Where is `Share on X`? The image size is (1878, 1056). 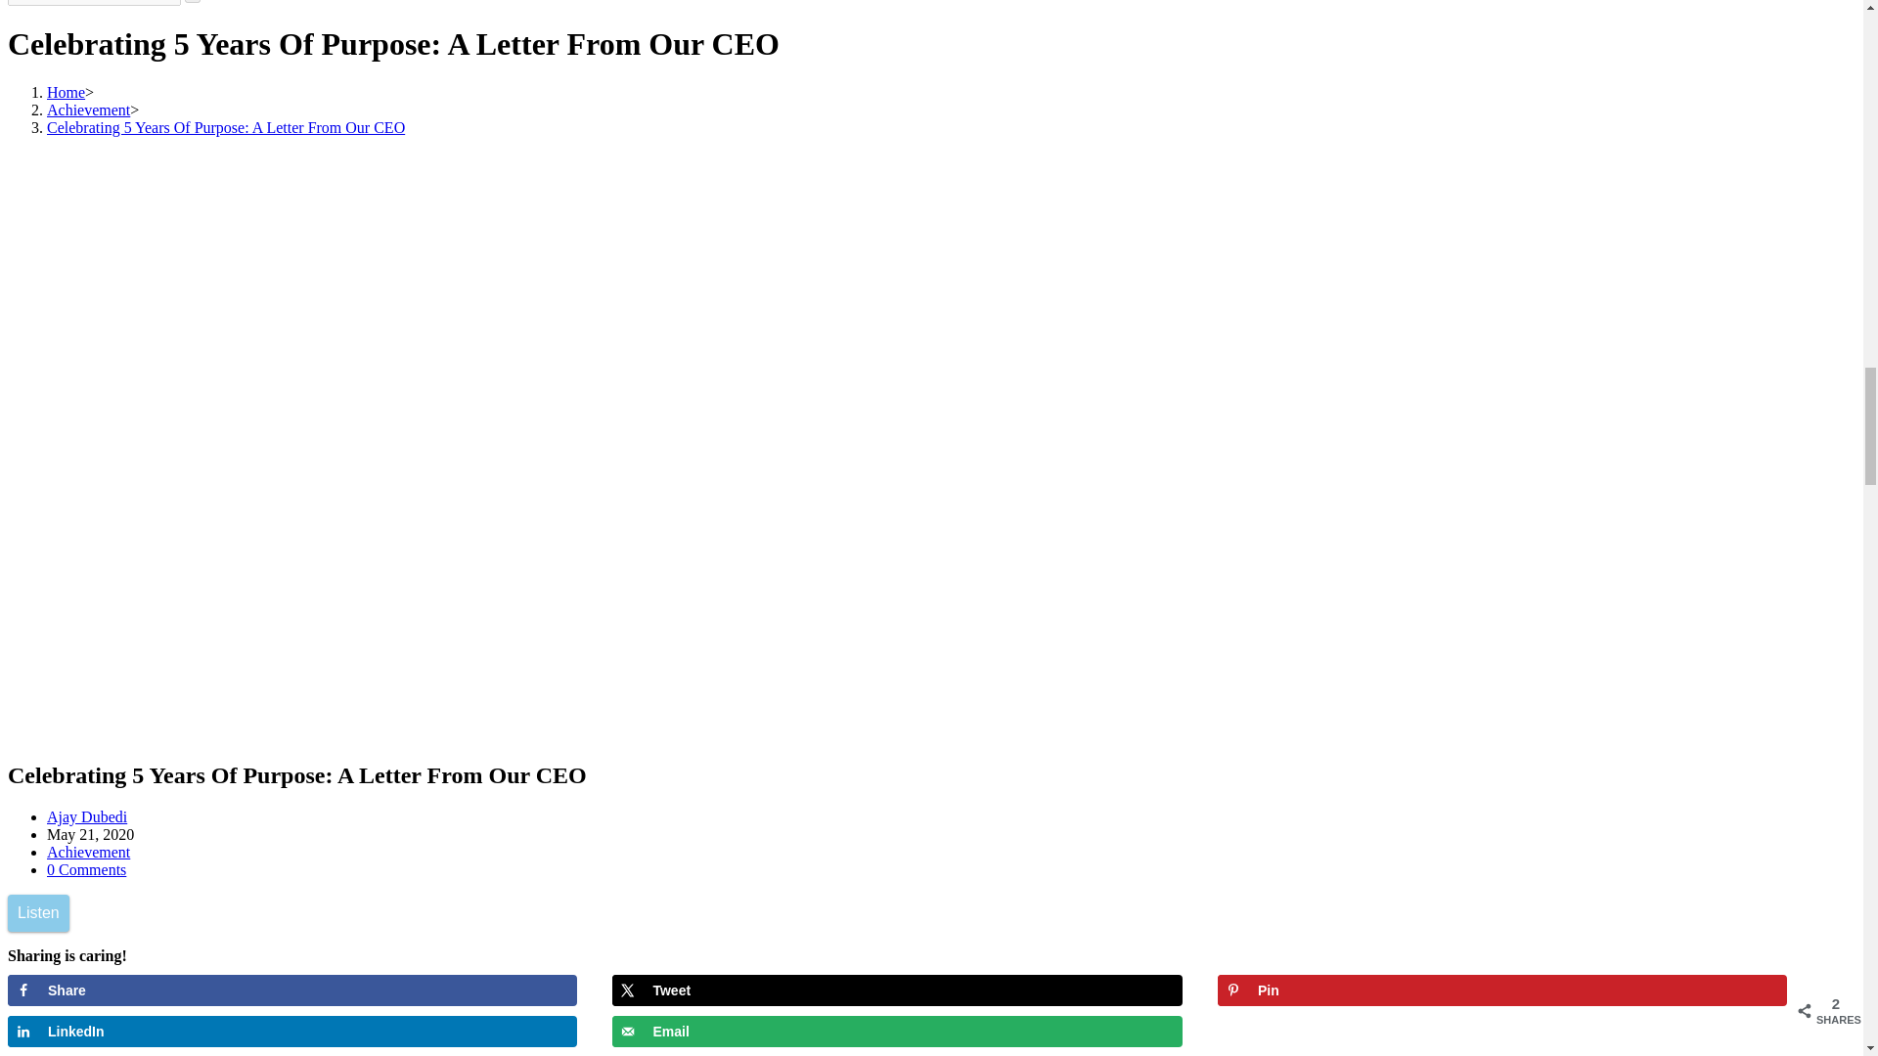 Share on X is located at coordinates (896, 990).